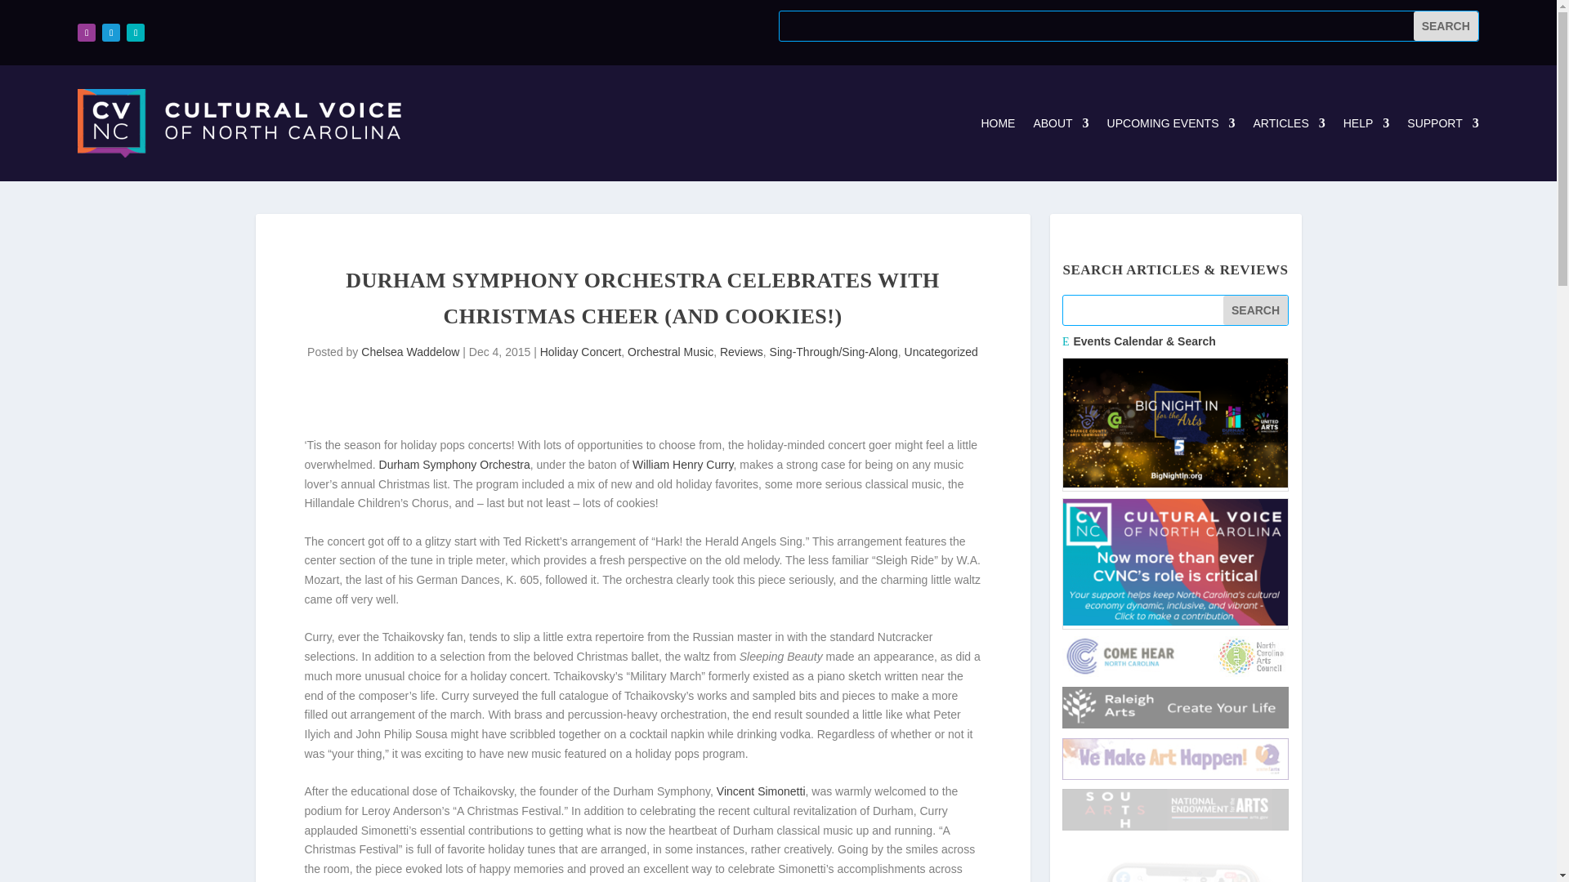 The image size is (1569, 882). Describe the element at coordinates (136, 33) in the screenshot. I see `Follow on LinkedIn` at that location.